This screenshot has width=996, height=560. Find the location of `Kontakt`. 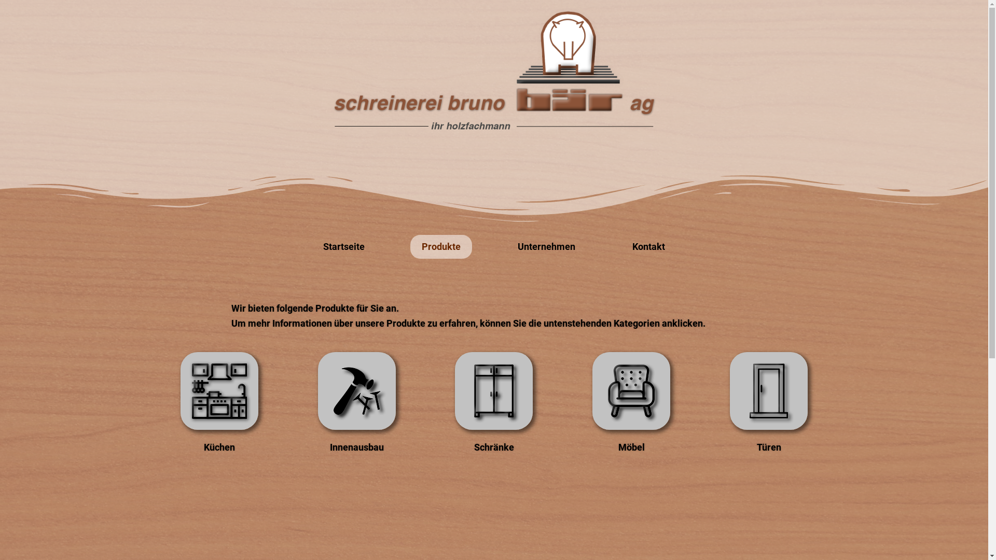

Kontakt is located at coordinates (648, 247).